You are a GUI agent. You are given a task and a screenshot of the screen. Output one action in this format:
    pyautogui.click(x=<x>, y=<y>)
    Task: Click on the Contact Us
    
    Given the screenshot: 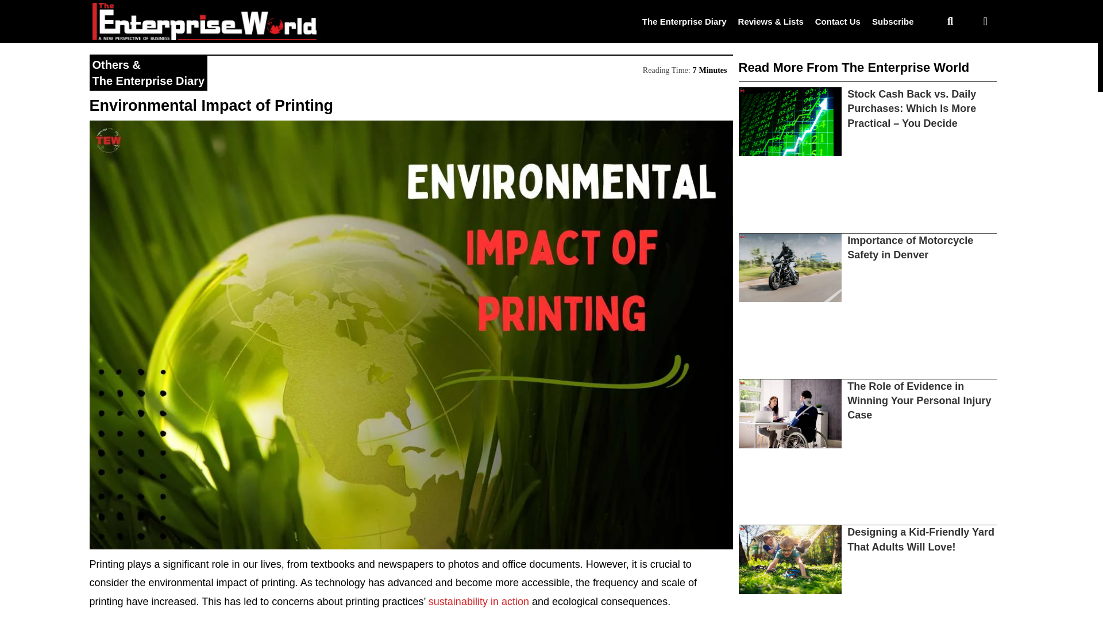 What is the action you would take?
    pyautogui.click(x=838, y=21)
    